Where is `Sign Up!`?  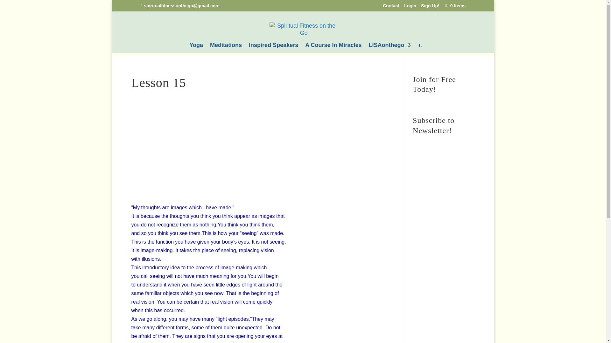 Sign Up! is located at coordinates (430, 7).